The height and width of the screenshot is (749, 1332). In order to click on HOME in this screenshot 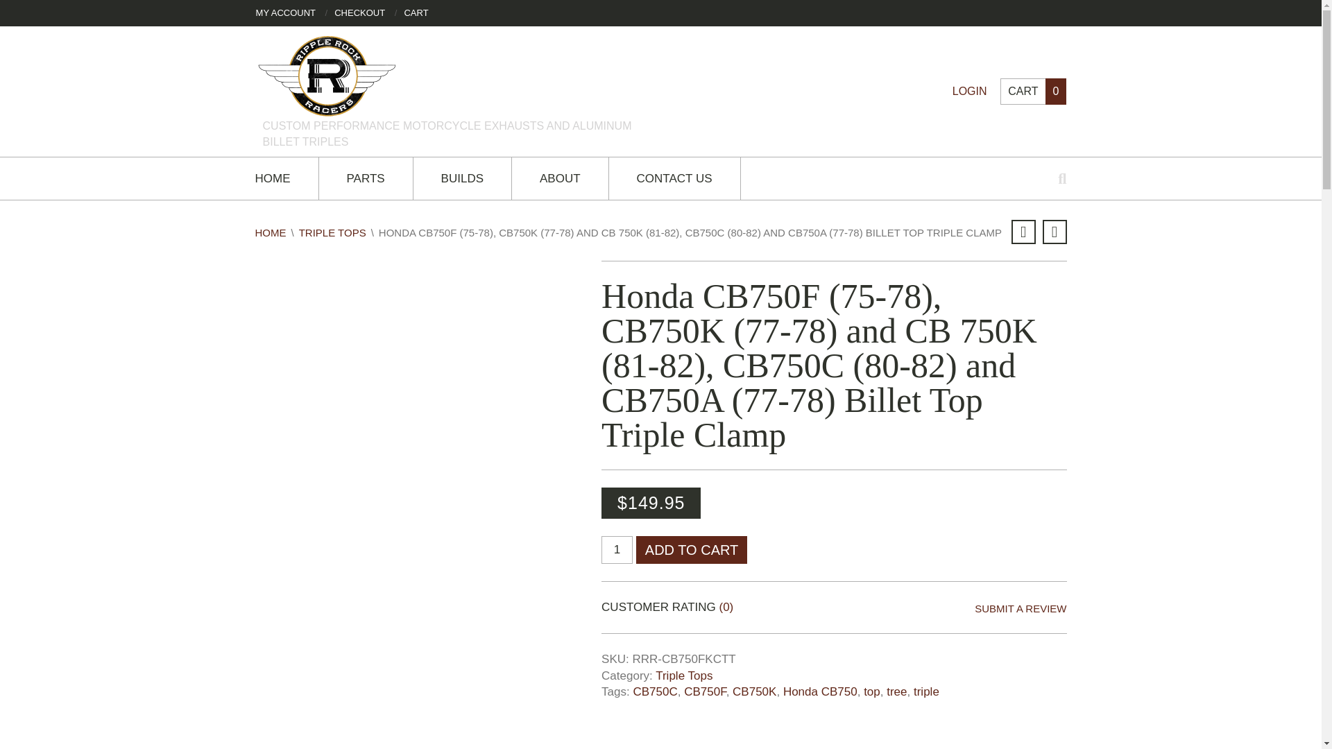, I will do `click(287, 178)`.